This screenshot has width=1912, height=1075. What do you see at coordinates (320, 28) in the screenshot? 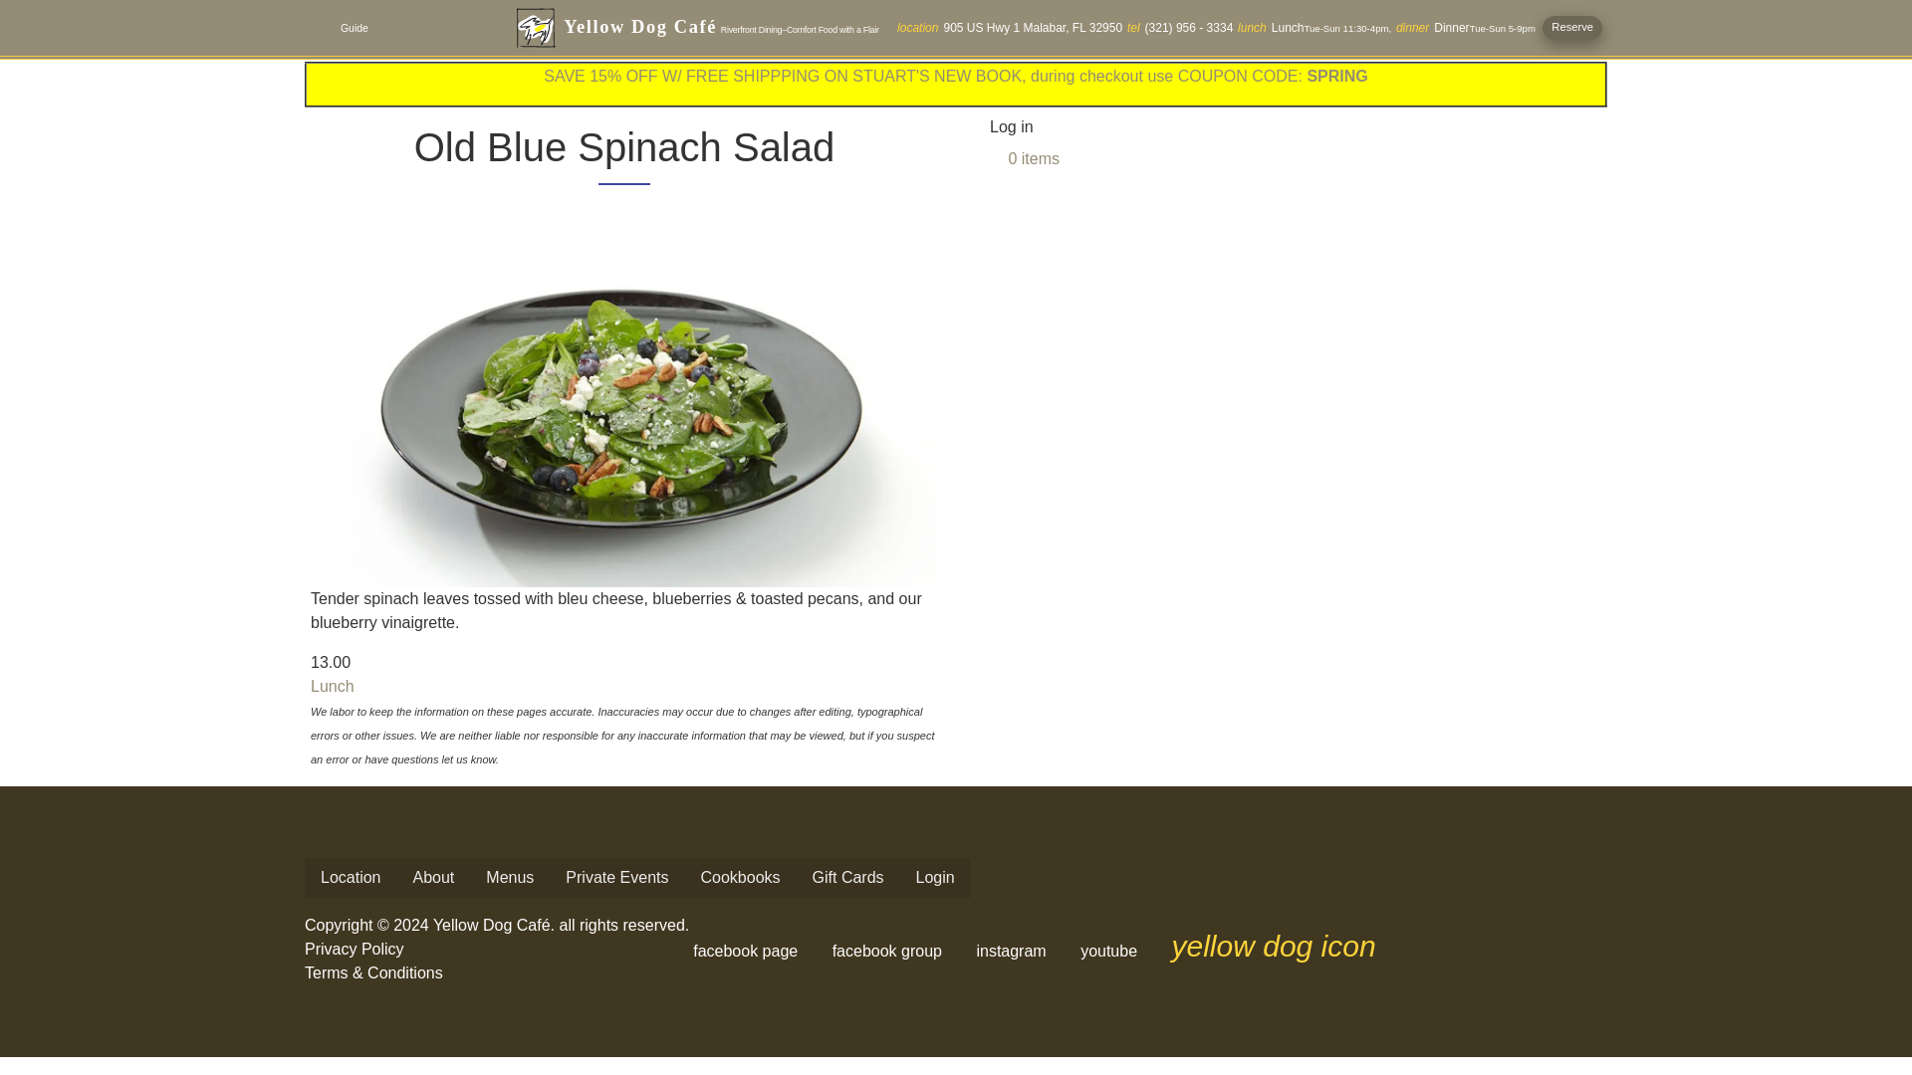
I see `List` at bounding box center [320, 28].